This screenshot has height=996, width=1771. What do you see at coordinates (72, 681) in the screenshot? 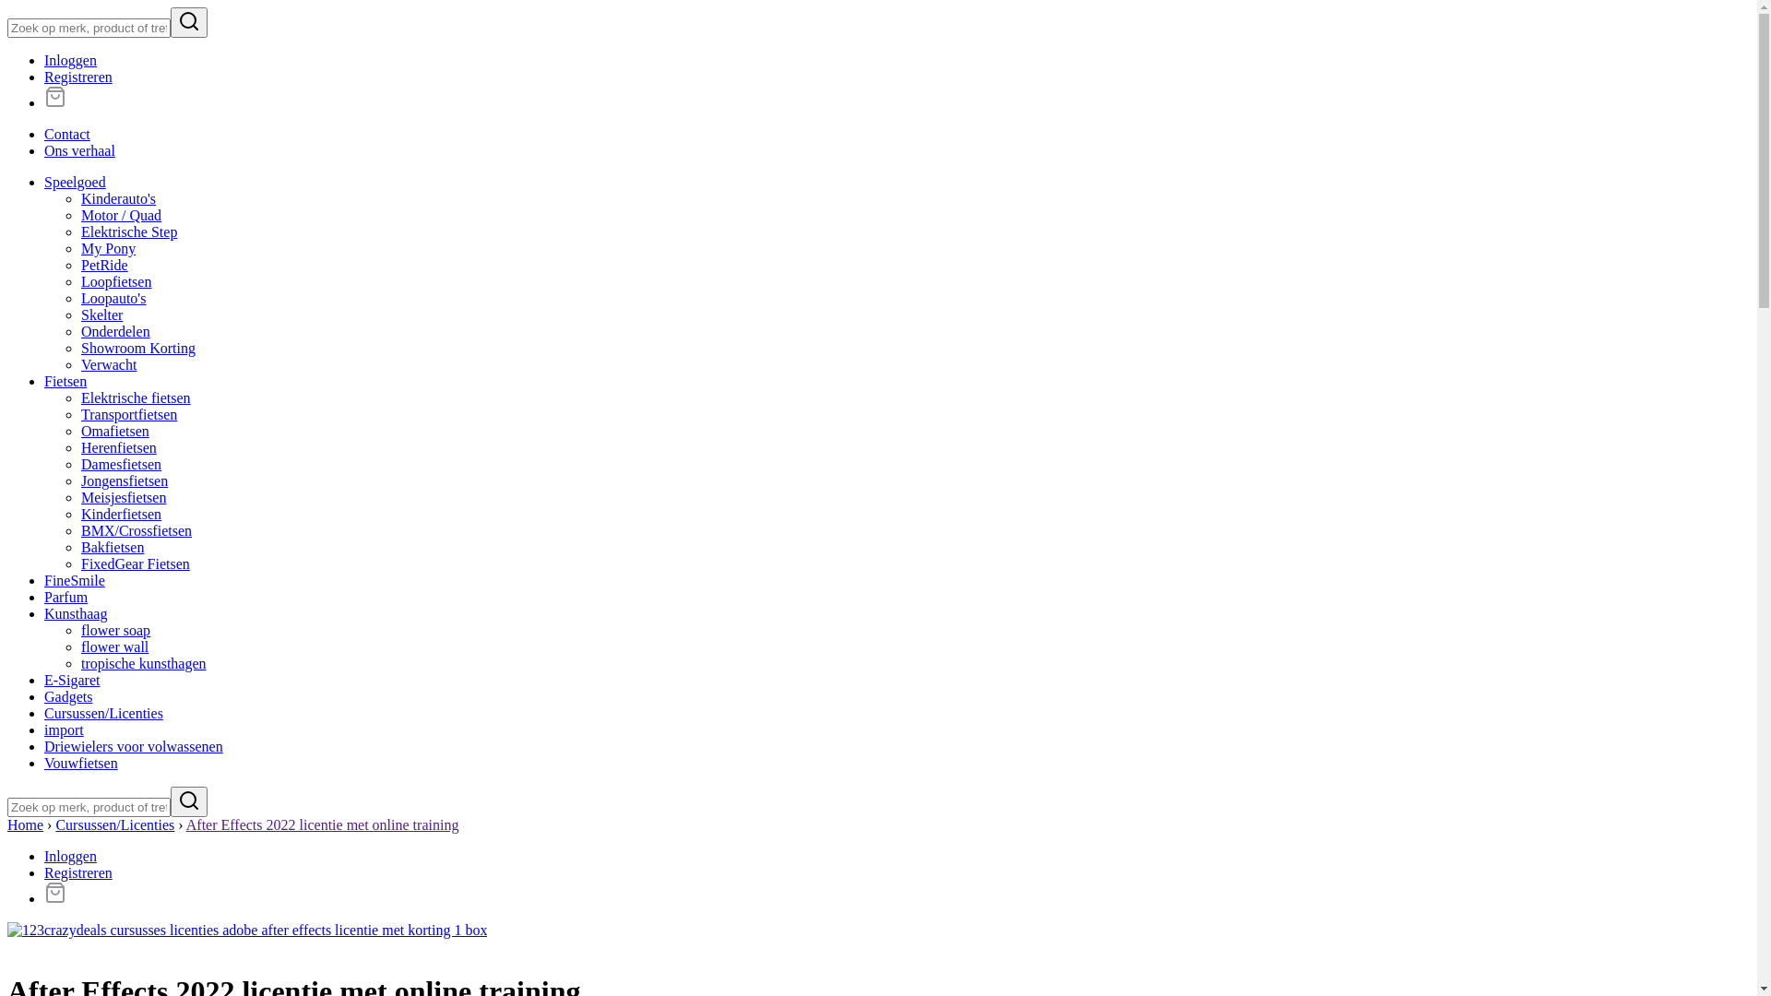
I see `E-Sigaret` at bounding box center [72, 681].